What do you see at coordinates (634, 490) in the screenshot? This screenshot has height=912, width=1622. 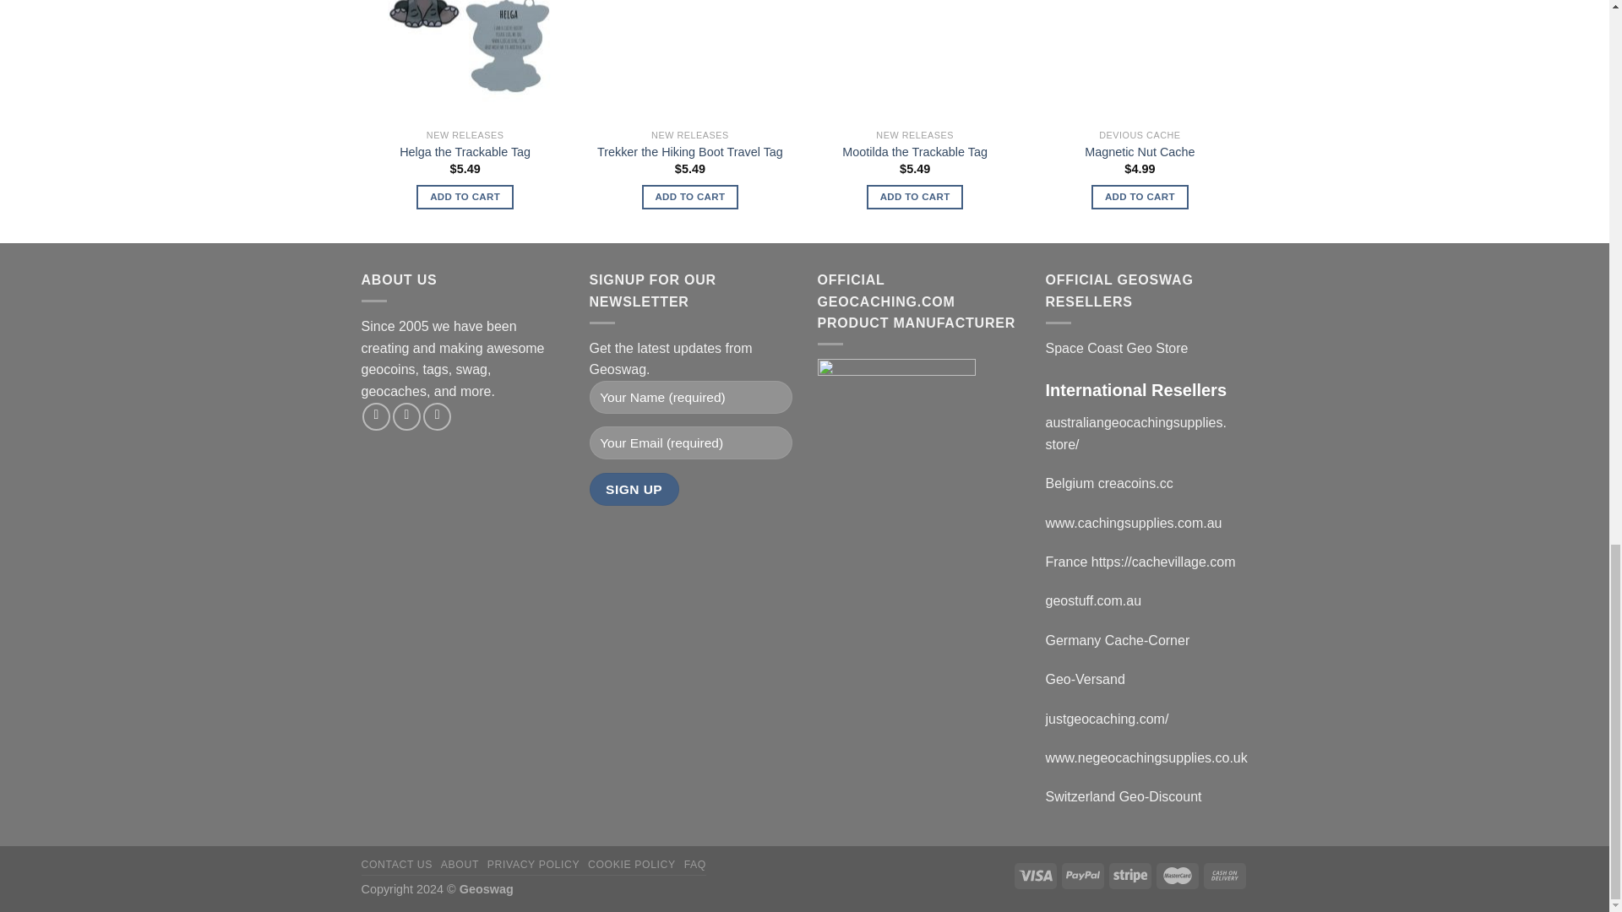 I see `Sign Up` at bounding box center [634, 490].